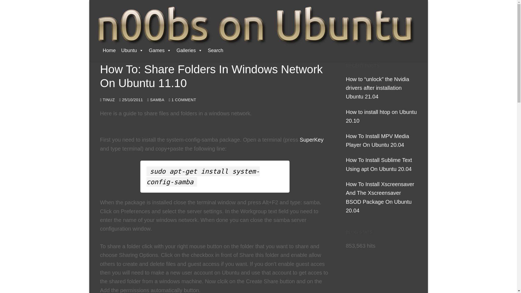 The width and height of the screenshot is (521, 293). Describe the element at coordinates (132, 50) in the screenshot. I see `Ubuntu` at that location.